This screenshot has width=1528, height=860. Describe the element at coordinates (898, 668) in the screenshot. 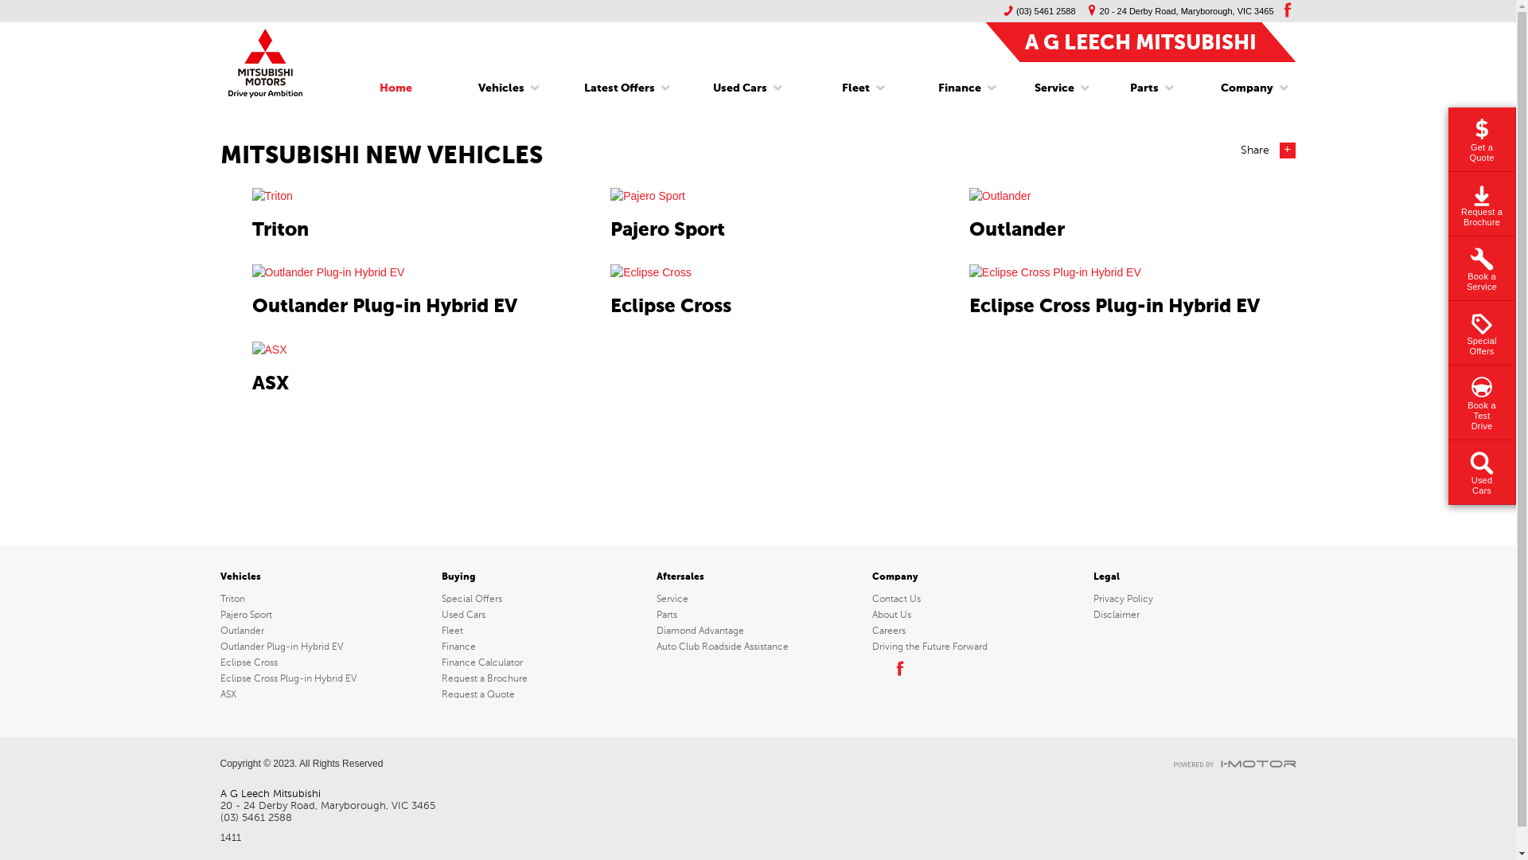

I see `facebook` at that location.